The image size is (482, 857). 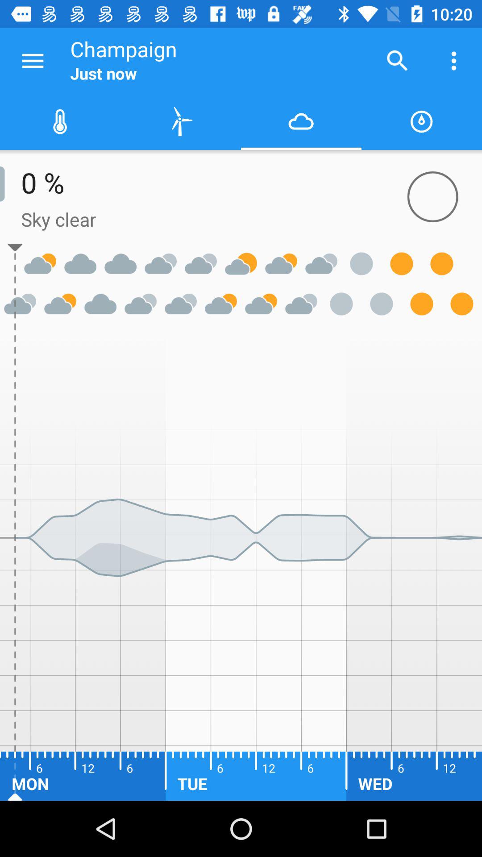 What do you see at coordinates (33, 61) in the screenshot?
I see `select the icon to the left of champaign item` at bounding box center [33, 61].